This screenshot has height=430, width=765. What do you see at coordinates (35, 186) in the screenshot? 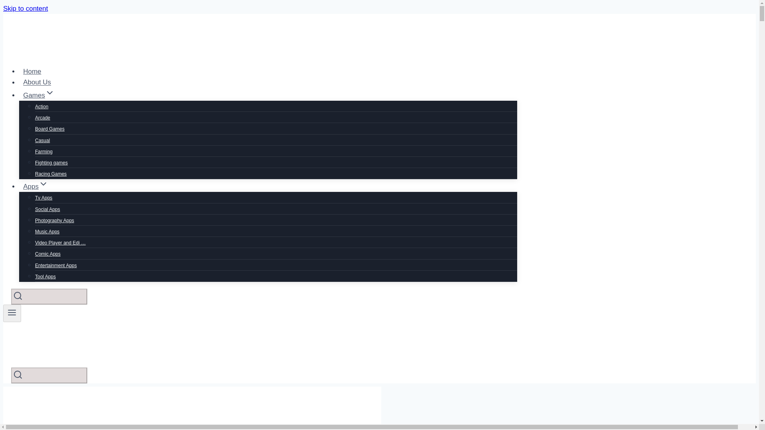
I see `AppsExpand` at bounding box center [35, 186].